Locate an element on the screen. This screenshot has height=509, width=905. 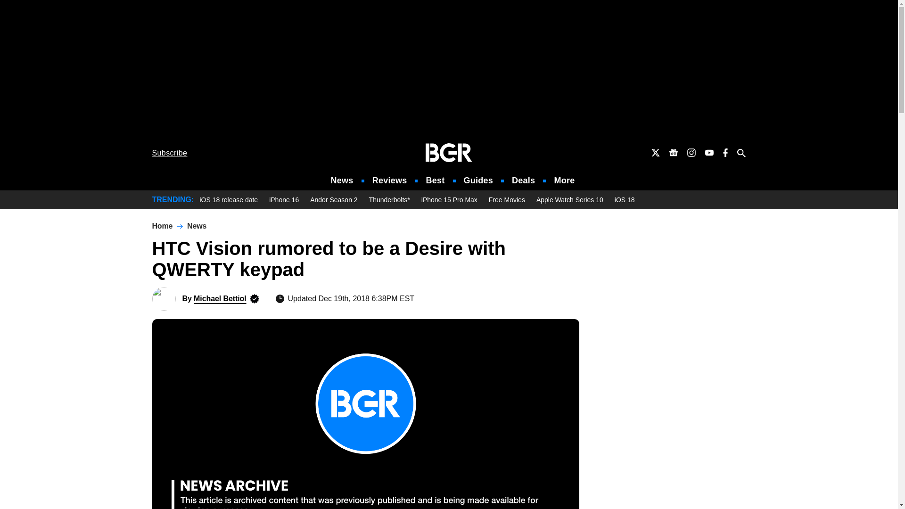
News is located at coordinates (342, 181).